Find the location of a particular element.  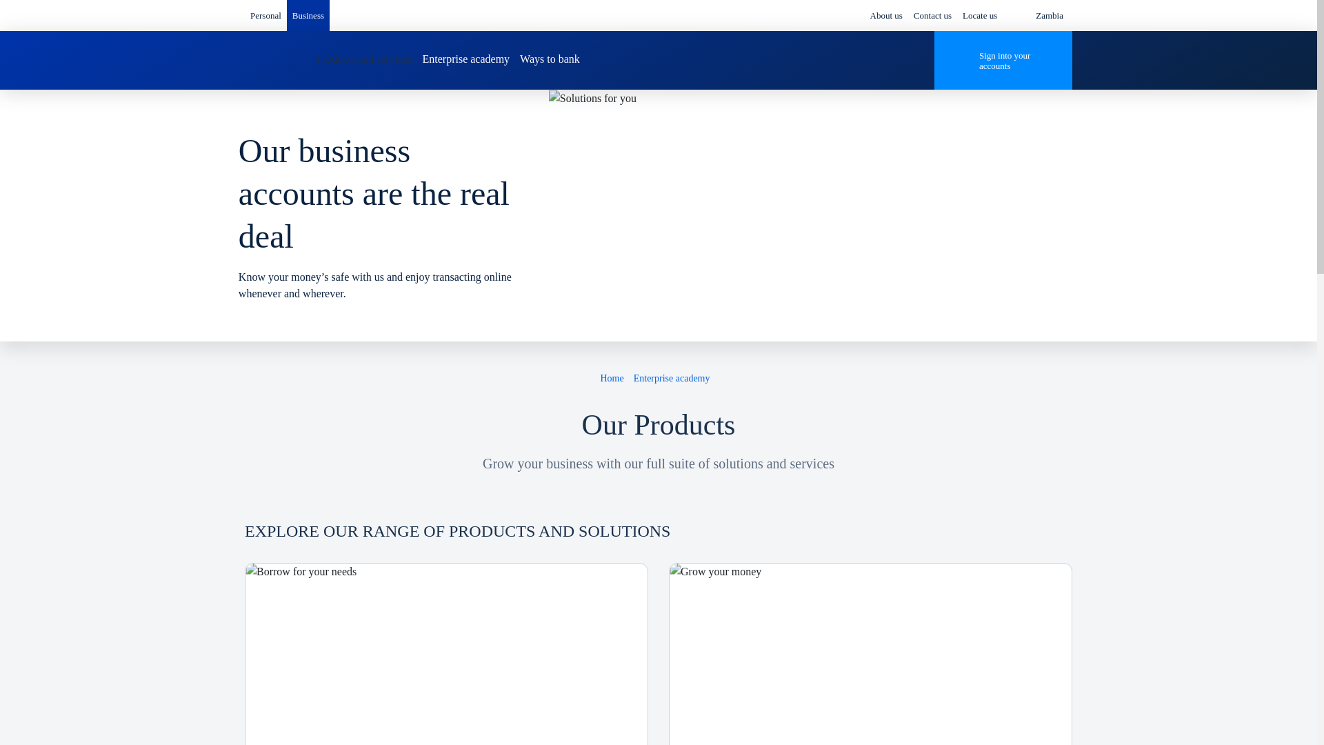

Locate us is located at coordinates (979, 15).